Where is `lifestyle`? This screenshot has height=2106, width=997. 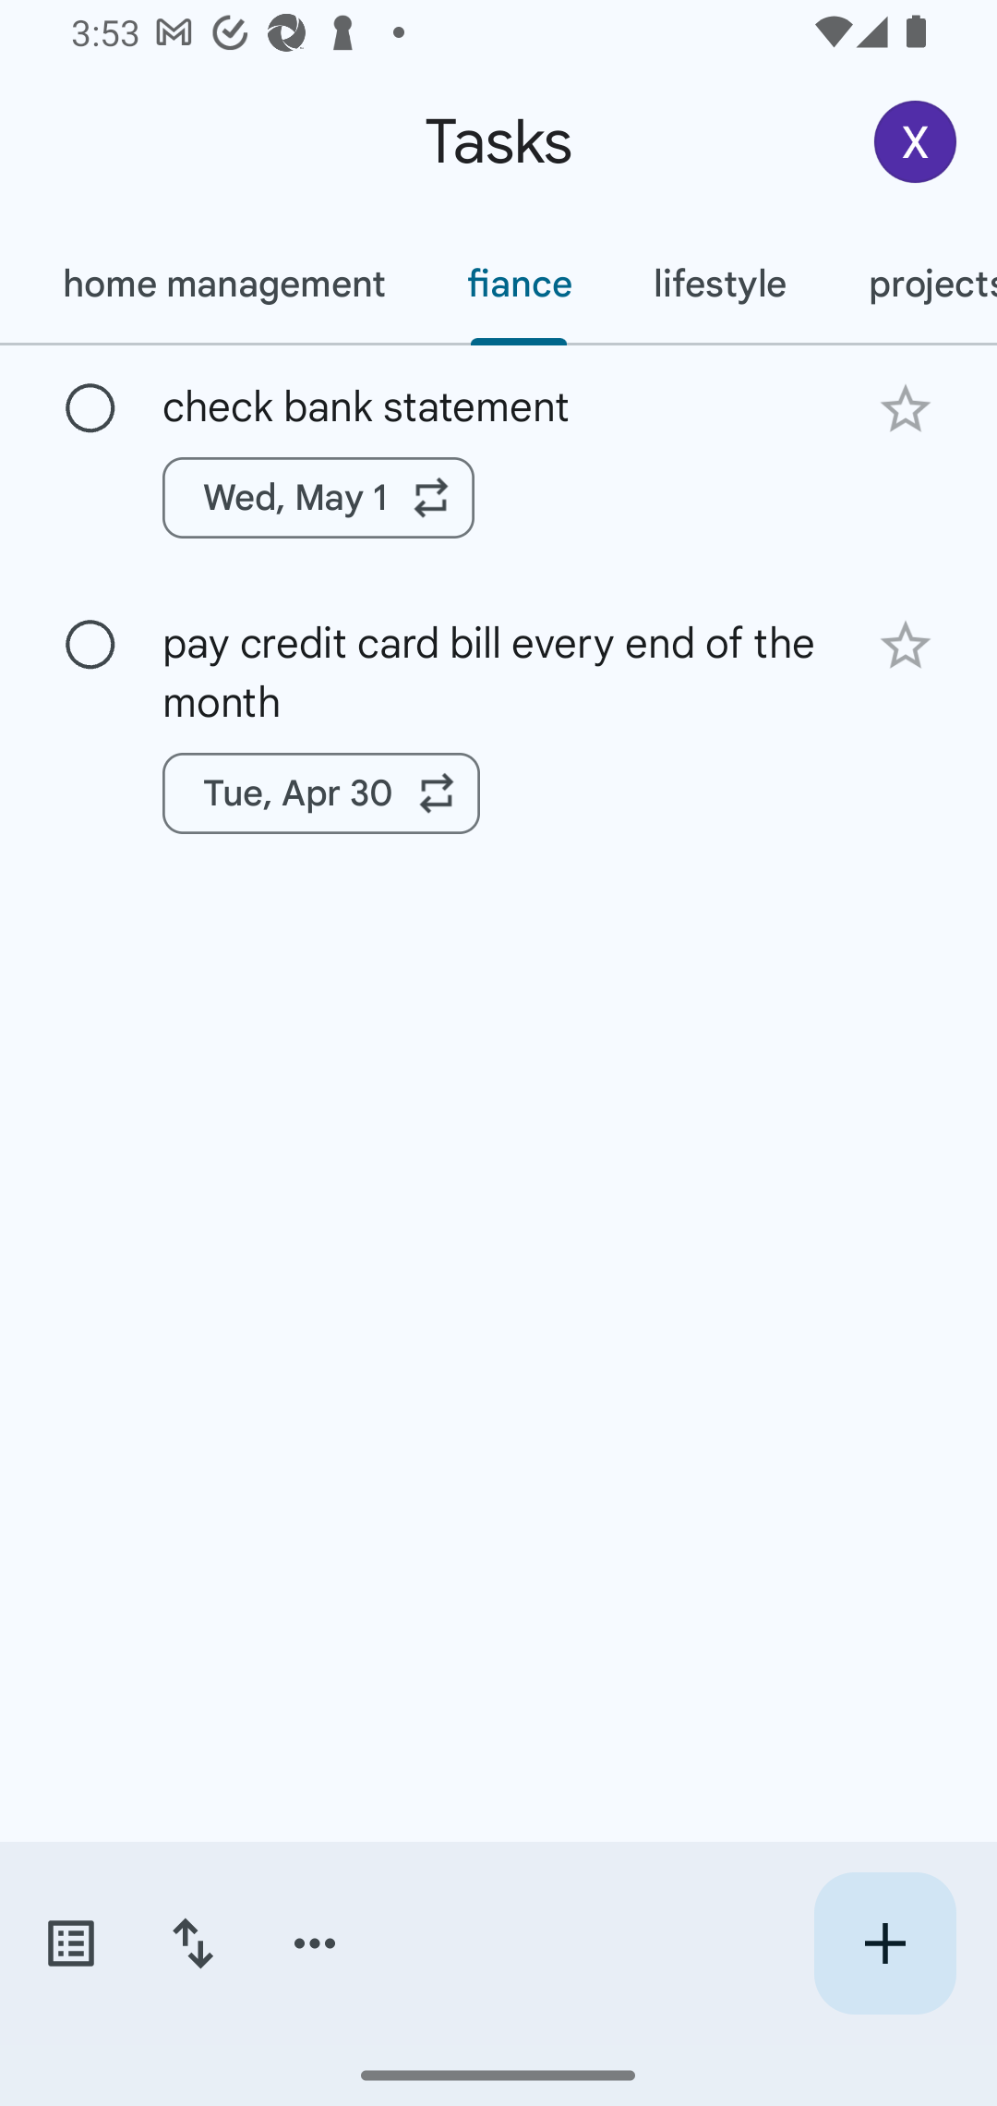
lifestyle is located at coordinates (720, 284).